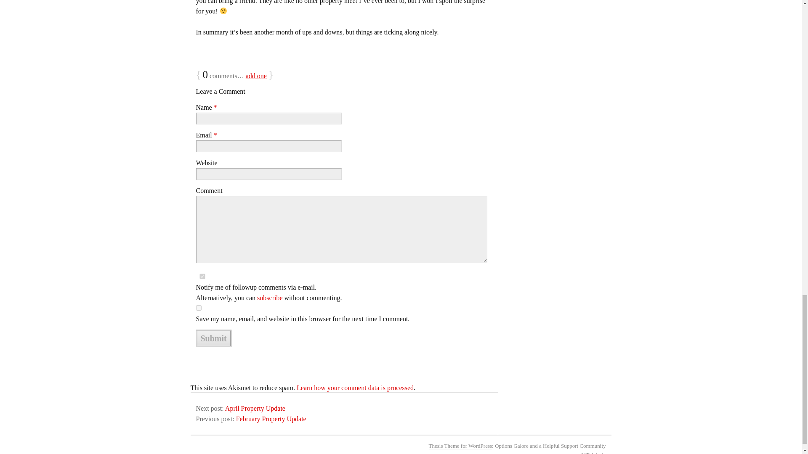  Describe the element at coordinates (269, 298) in the screenshot. I see `subscribe` at that location.